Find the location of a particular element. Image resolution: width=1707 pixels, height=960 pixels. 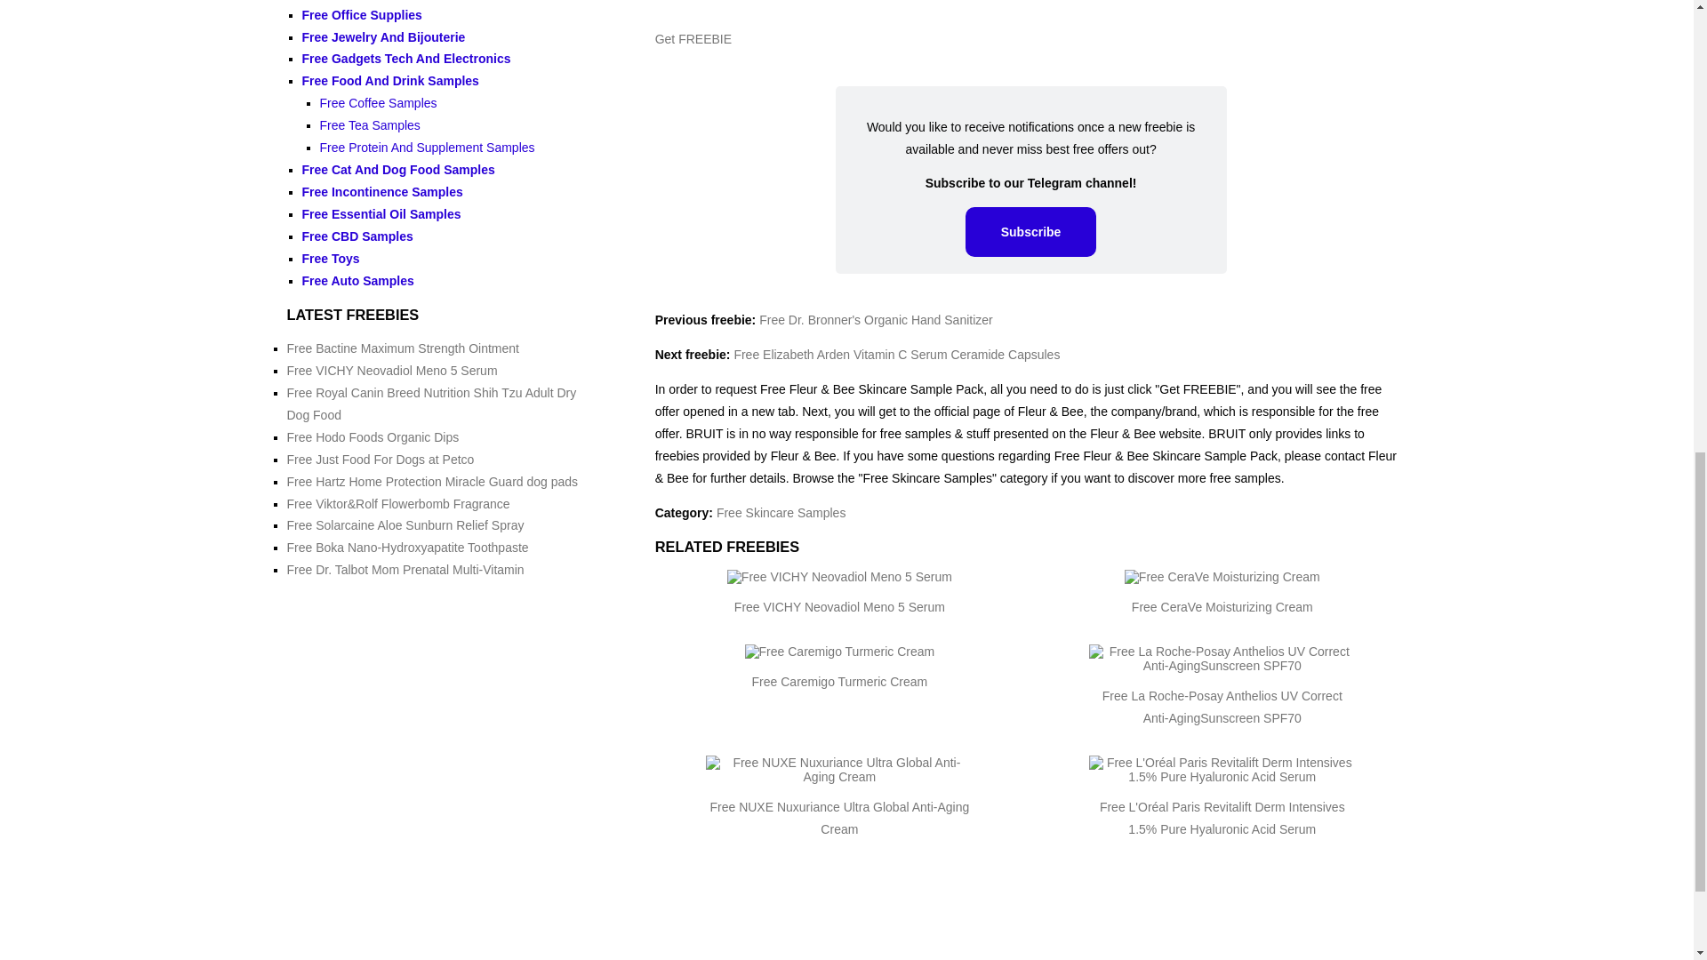

Free VICHY Neovadiol Meno 5 Serum is located at coordinates (839, 607).